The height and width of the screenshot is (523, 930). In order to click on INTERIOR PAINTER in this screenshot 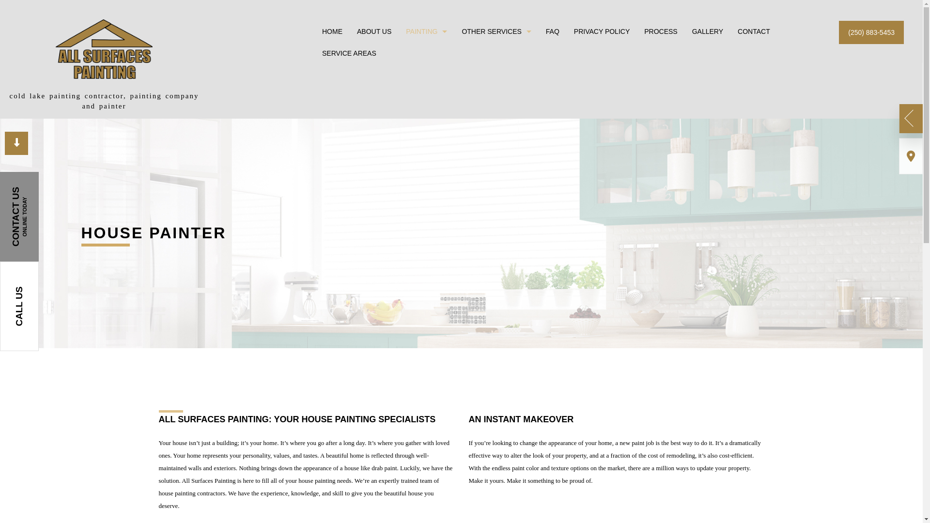, I will do `click(585, 100)`.